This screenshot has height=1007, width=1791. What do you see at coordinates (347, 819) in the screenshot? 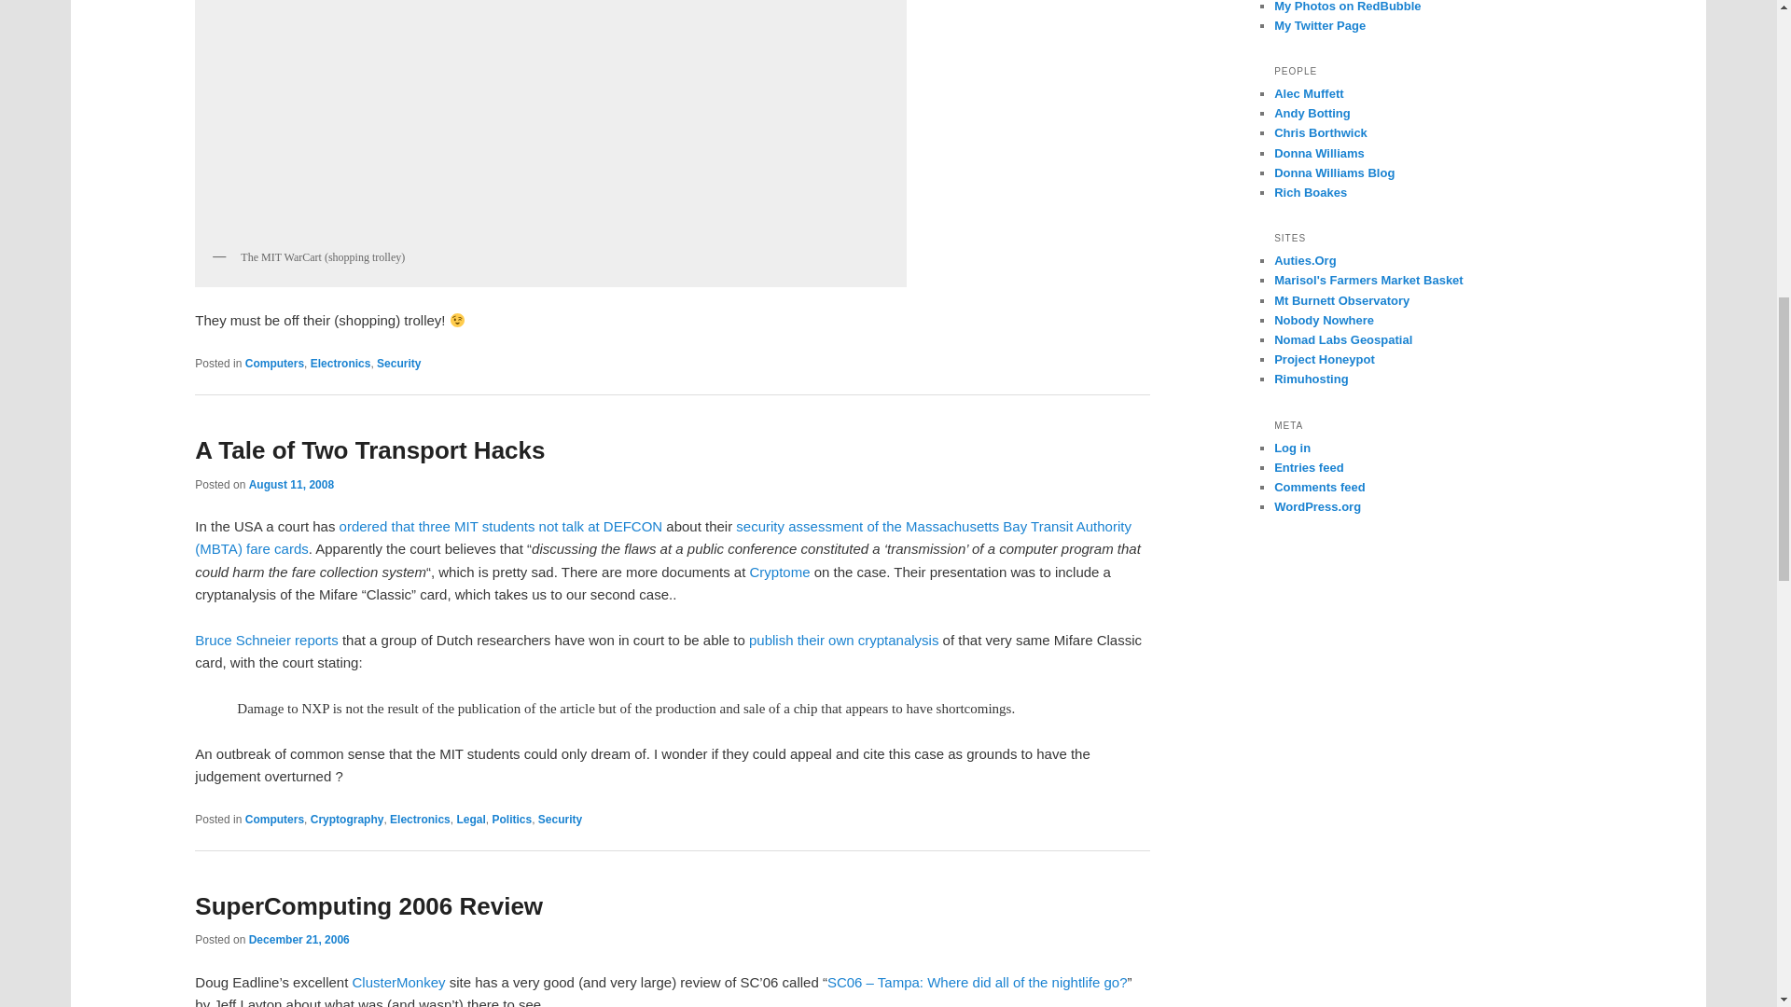
I see `Cryptography` at bounding box center [347, 819].